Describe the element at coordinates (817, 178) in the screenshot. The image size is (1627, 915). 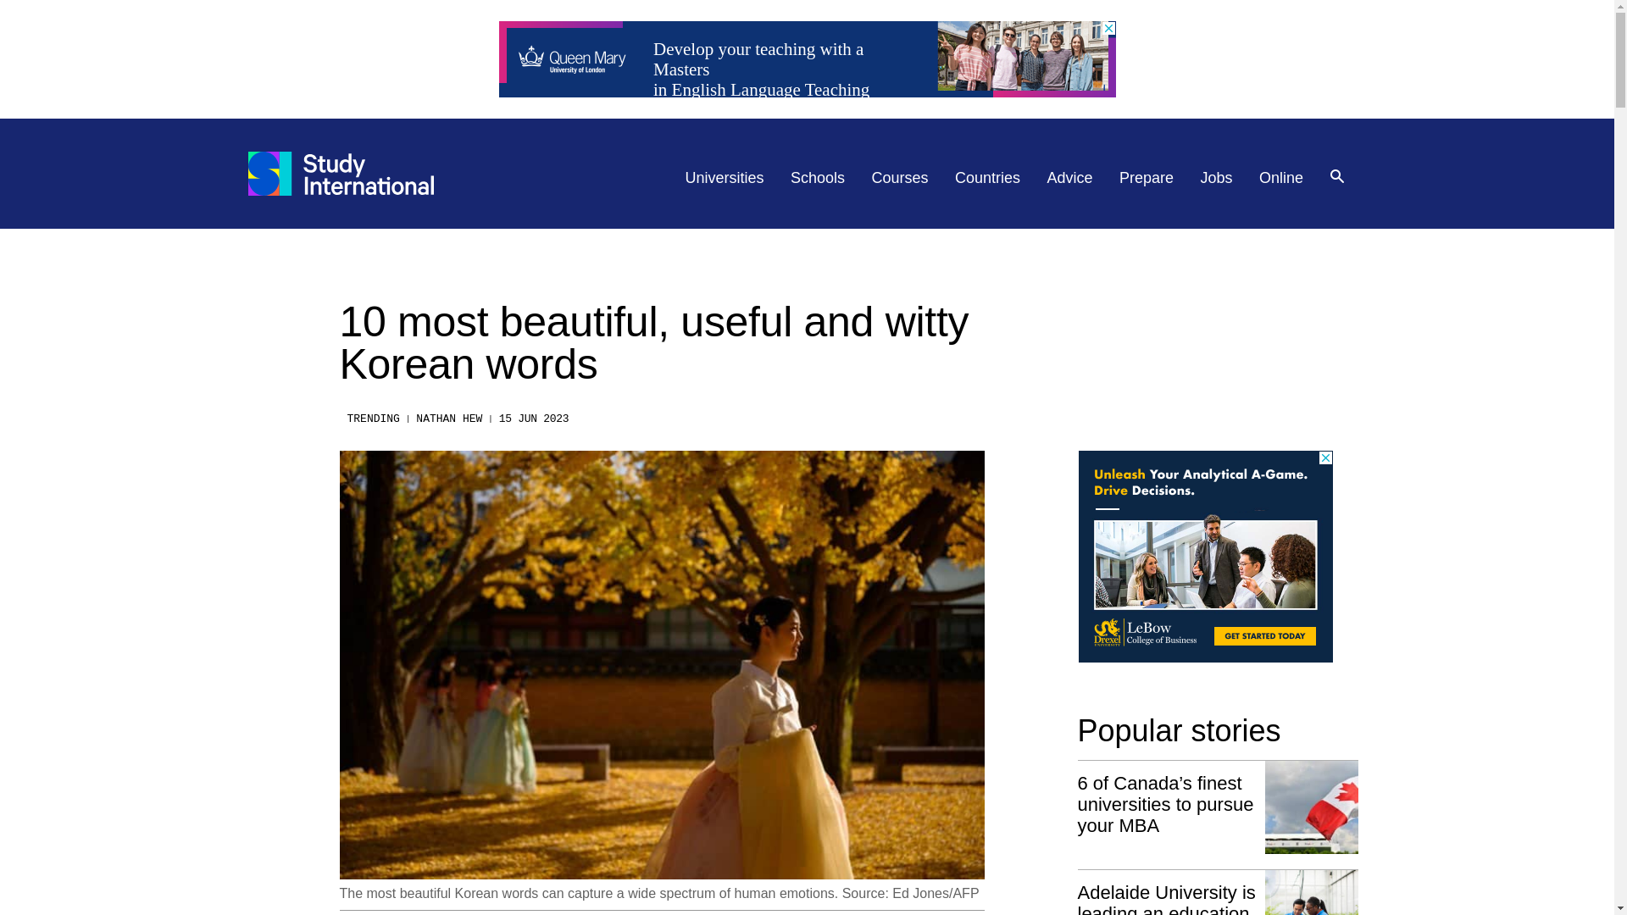
I see `Schools` at that location.